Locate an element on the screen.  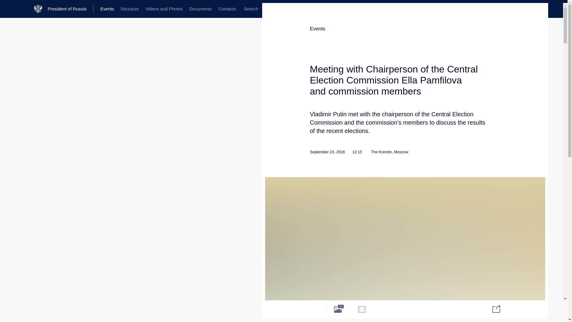
President of Russia is located at coordinates (70, 9).